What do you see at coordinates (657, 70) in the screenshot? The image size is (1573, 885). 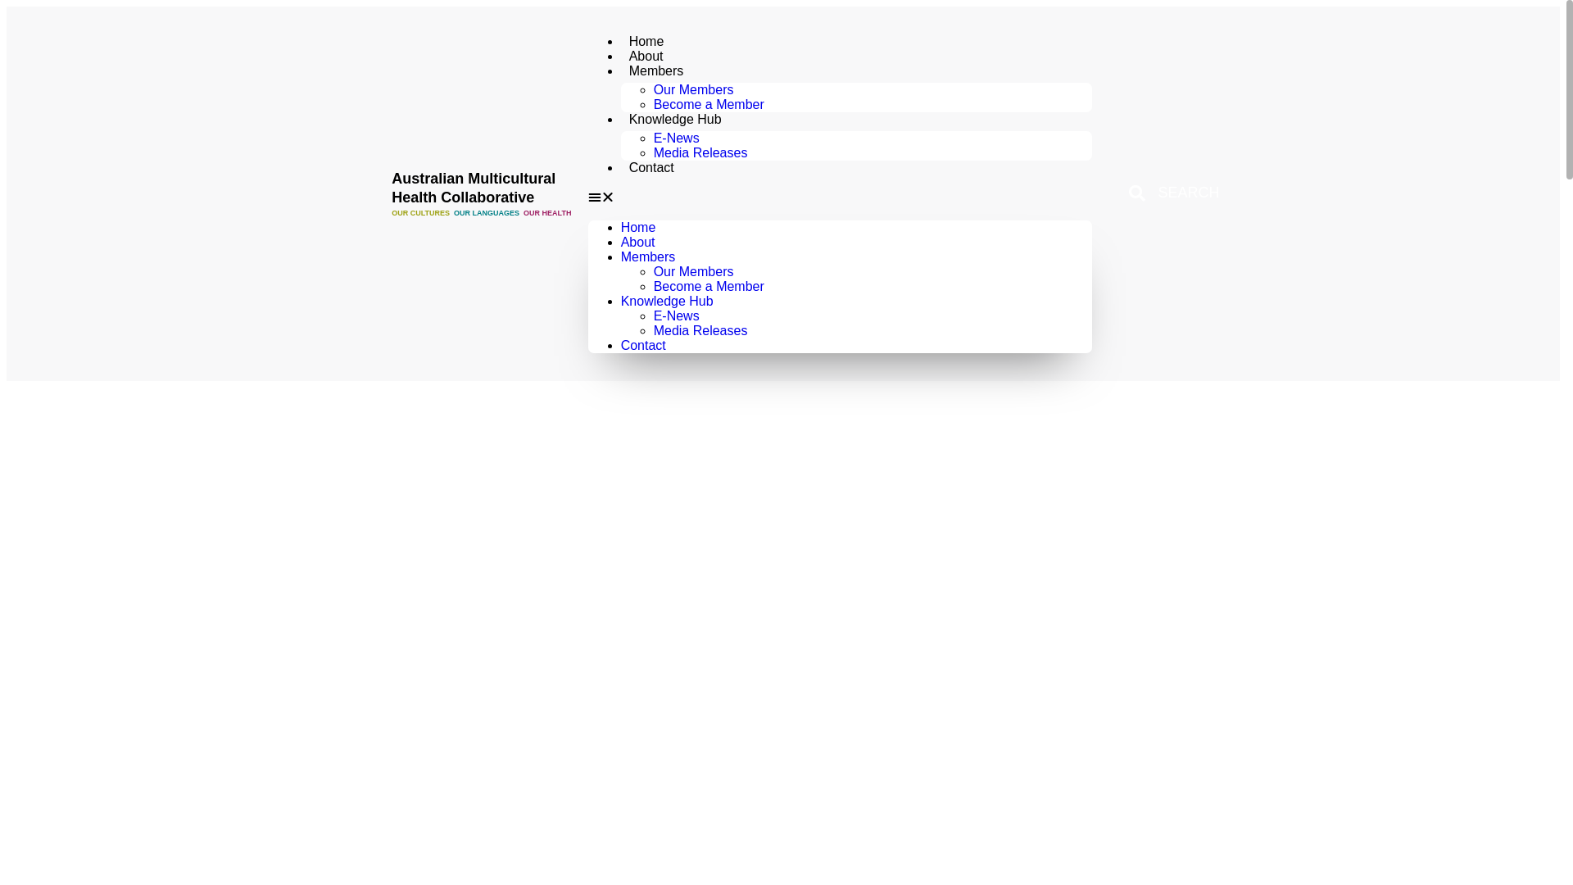 I see `Members` at bounding box center [657, 70].